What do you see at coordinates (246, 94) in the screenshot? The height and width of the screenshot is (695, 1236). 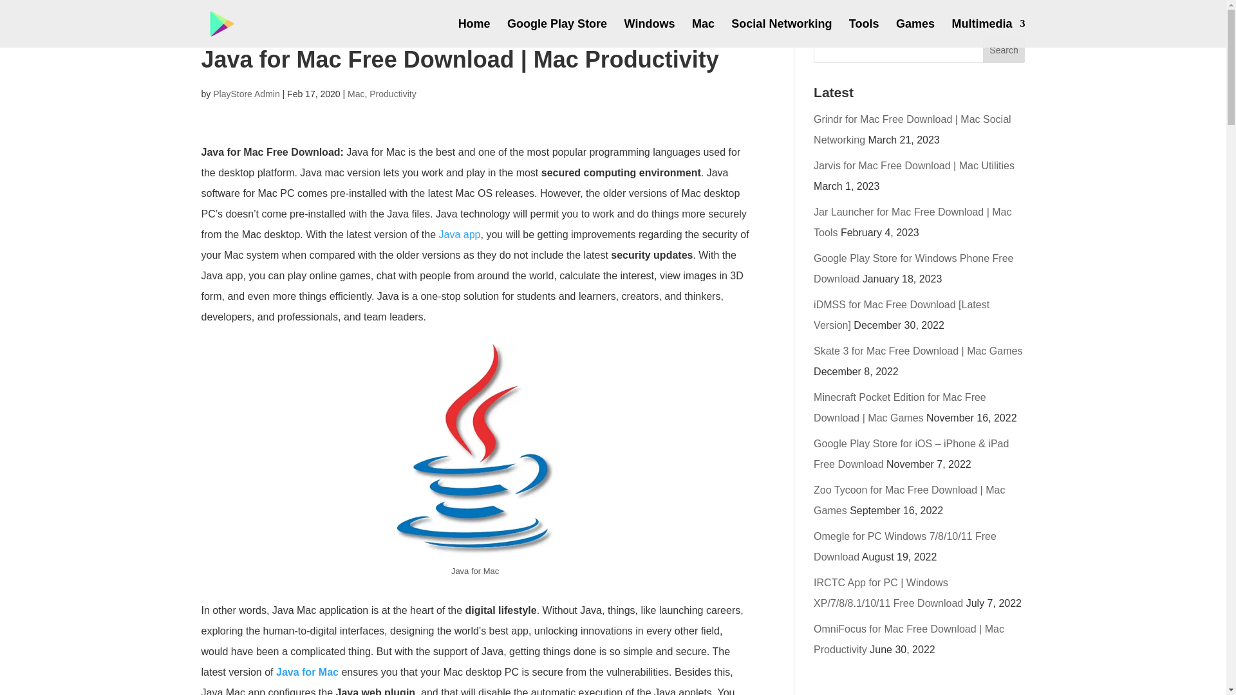 I see `PlayStore Admin` at bounding box center [246, 94].